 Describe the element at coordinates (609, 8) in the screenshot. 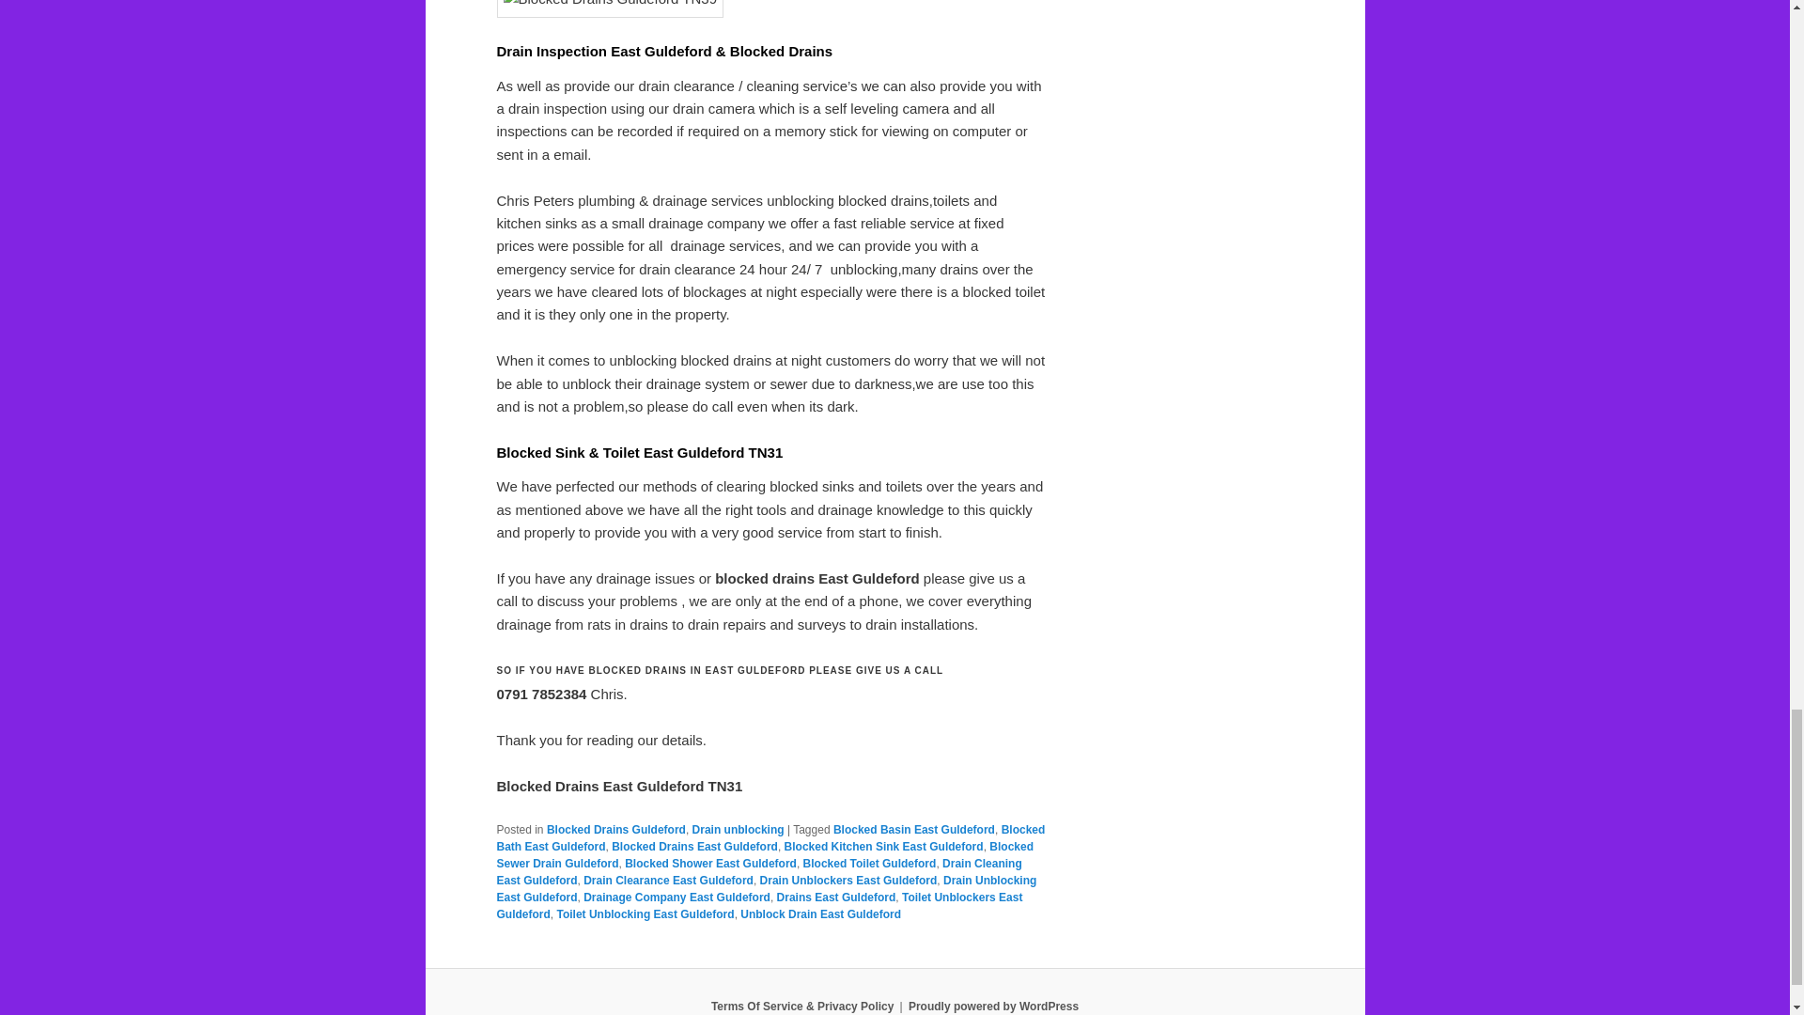

I see `Blocked Drains Guldeford TN39` at that location.